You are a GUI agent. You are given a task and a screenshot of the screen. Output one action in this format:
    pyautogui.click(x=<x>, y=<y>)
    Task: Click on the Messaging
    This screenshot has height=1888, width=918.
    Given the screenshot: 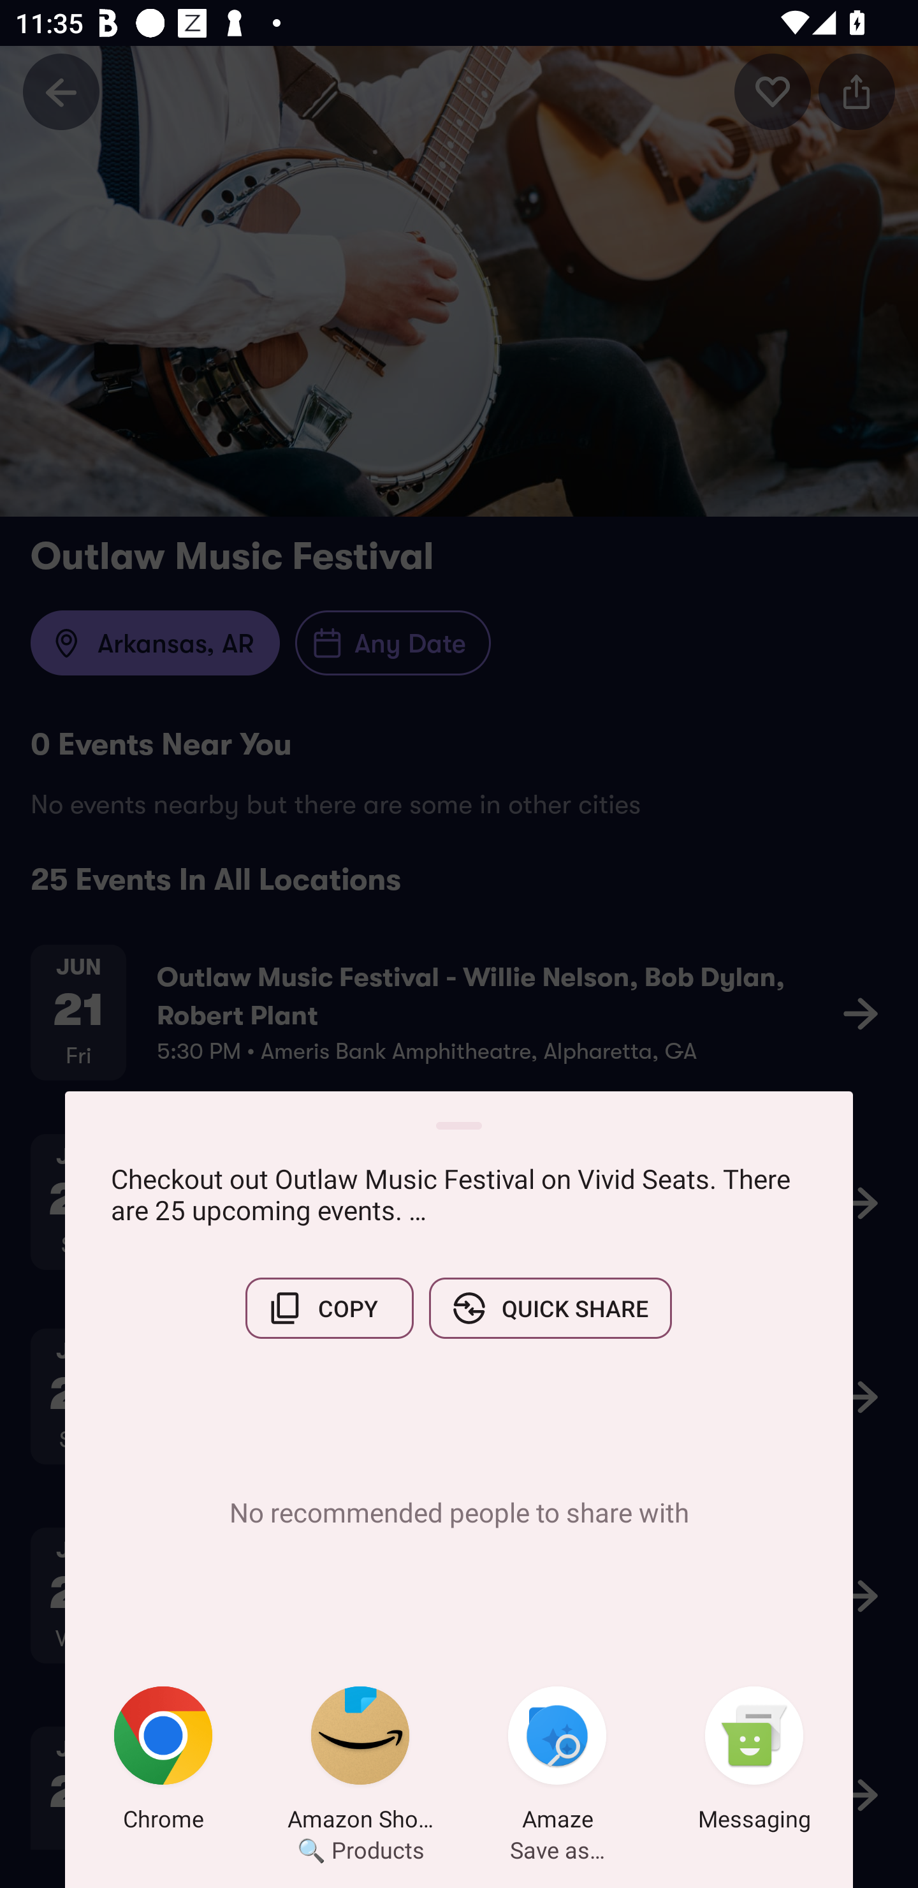 What is the action you would take?
    pyautogui.click(x=754, y=1762)
    